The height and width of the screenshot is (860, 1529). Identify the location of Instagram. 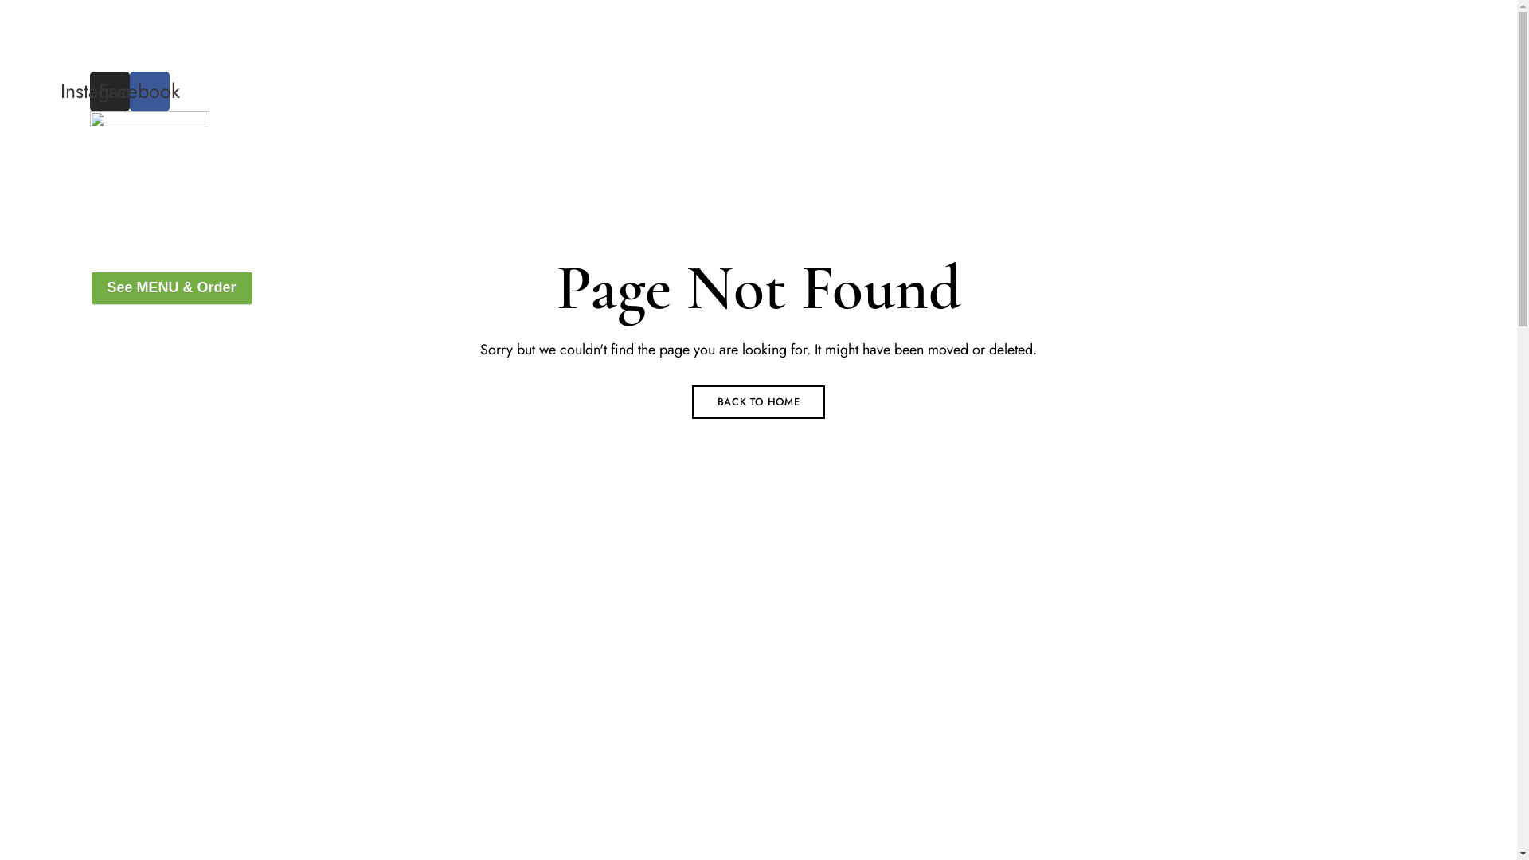
(109, 92).